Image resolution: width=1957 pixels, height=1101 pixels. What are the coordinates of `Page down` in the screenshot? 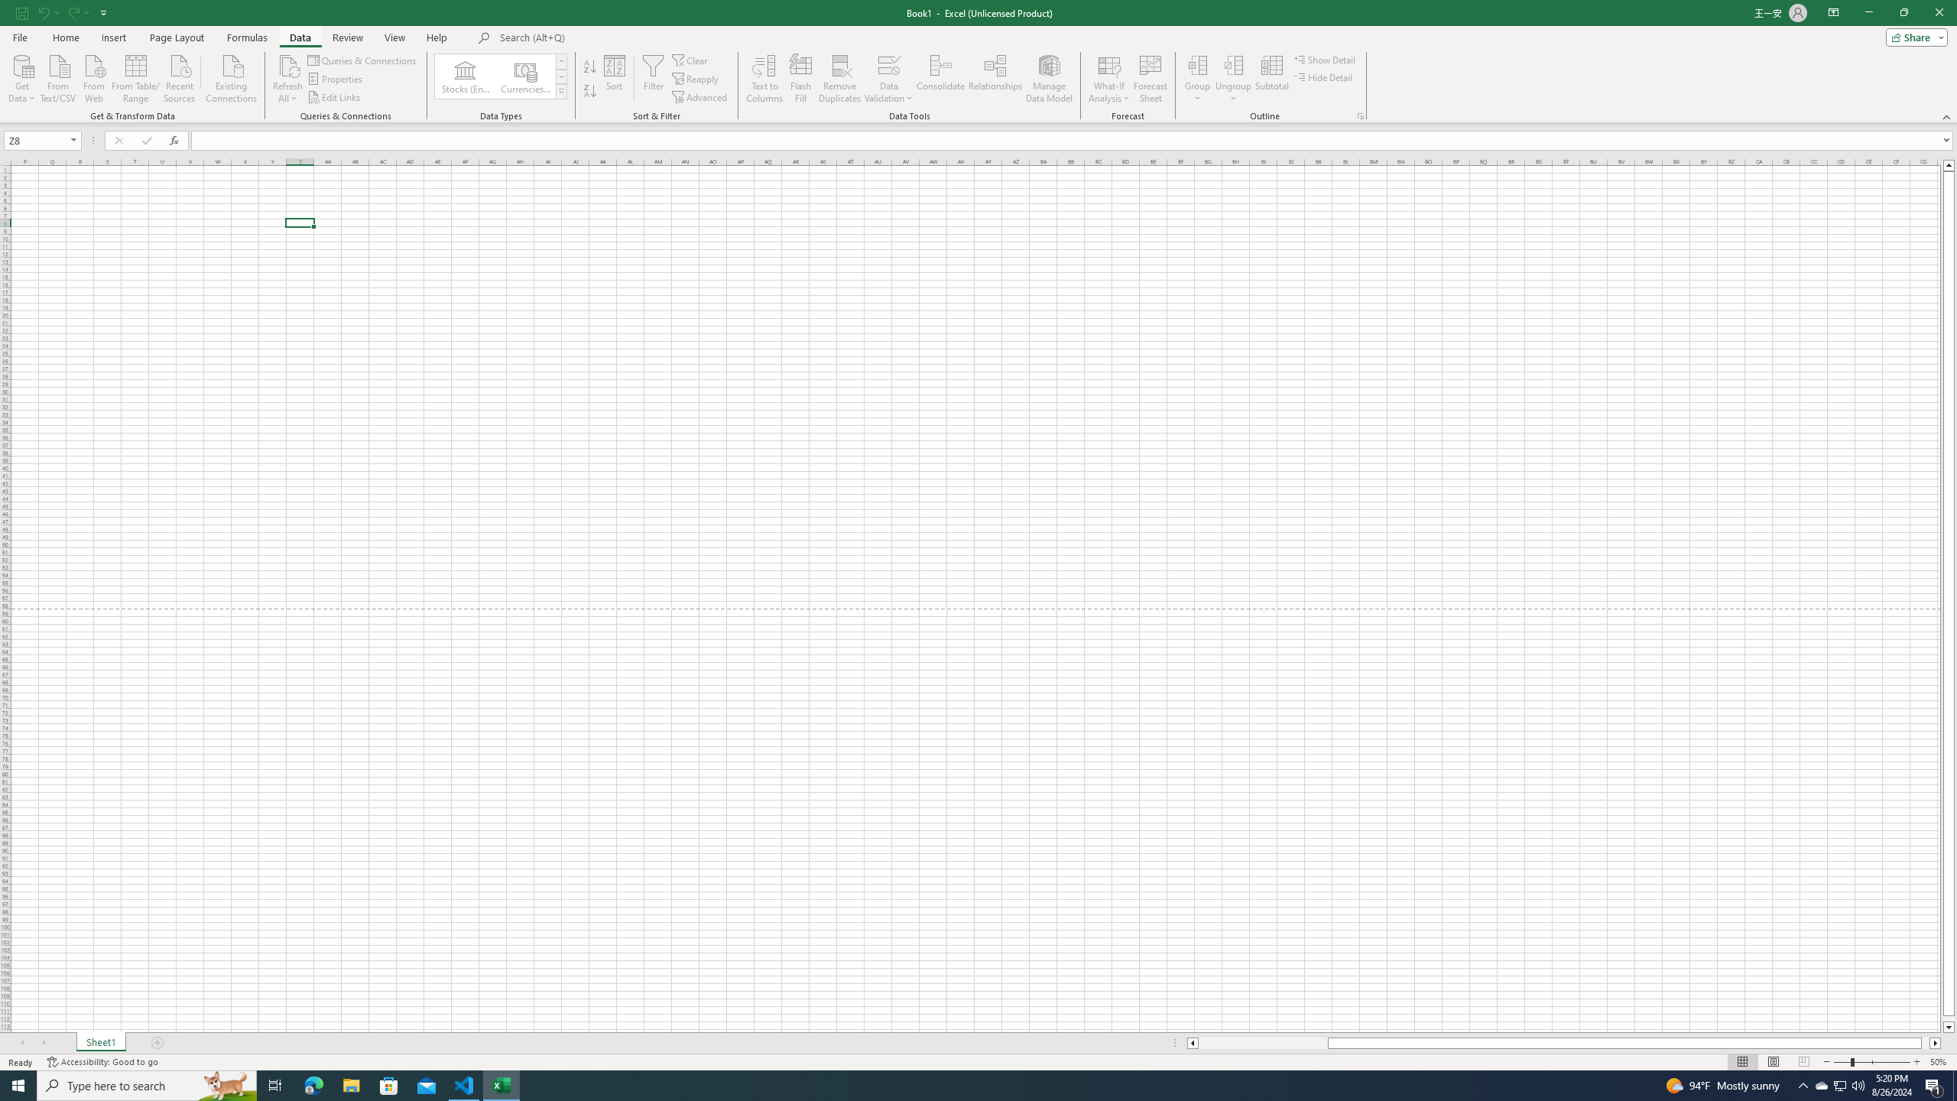 It's located at (1949, 1018).